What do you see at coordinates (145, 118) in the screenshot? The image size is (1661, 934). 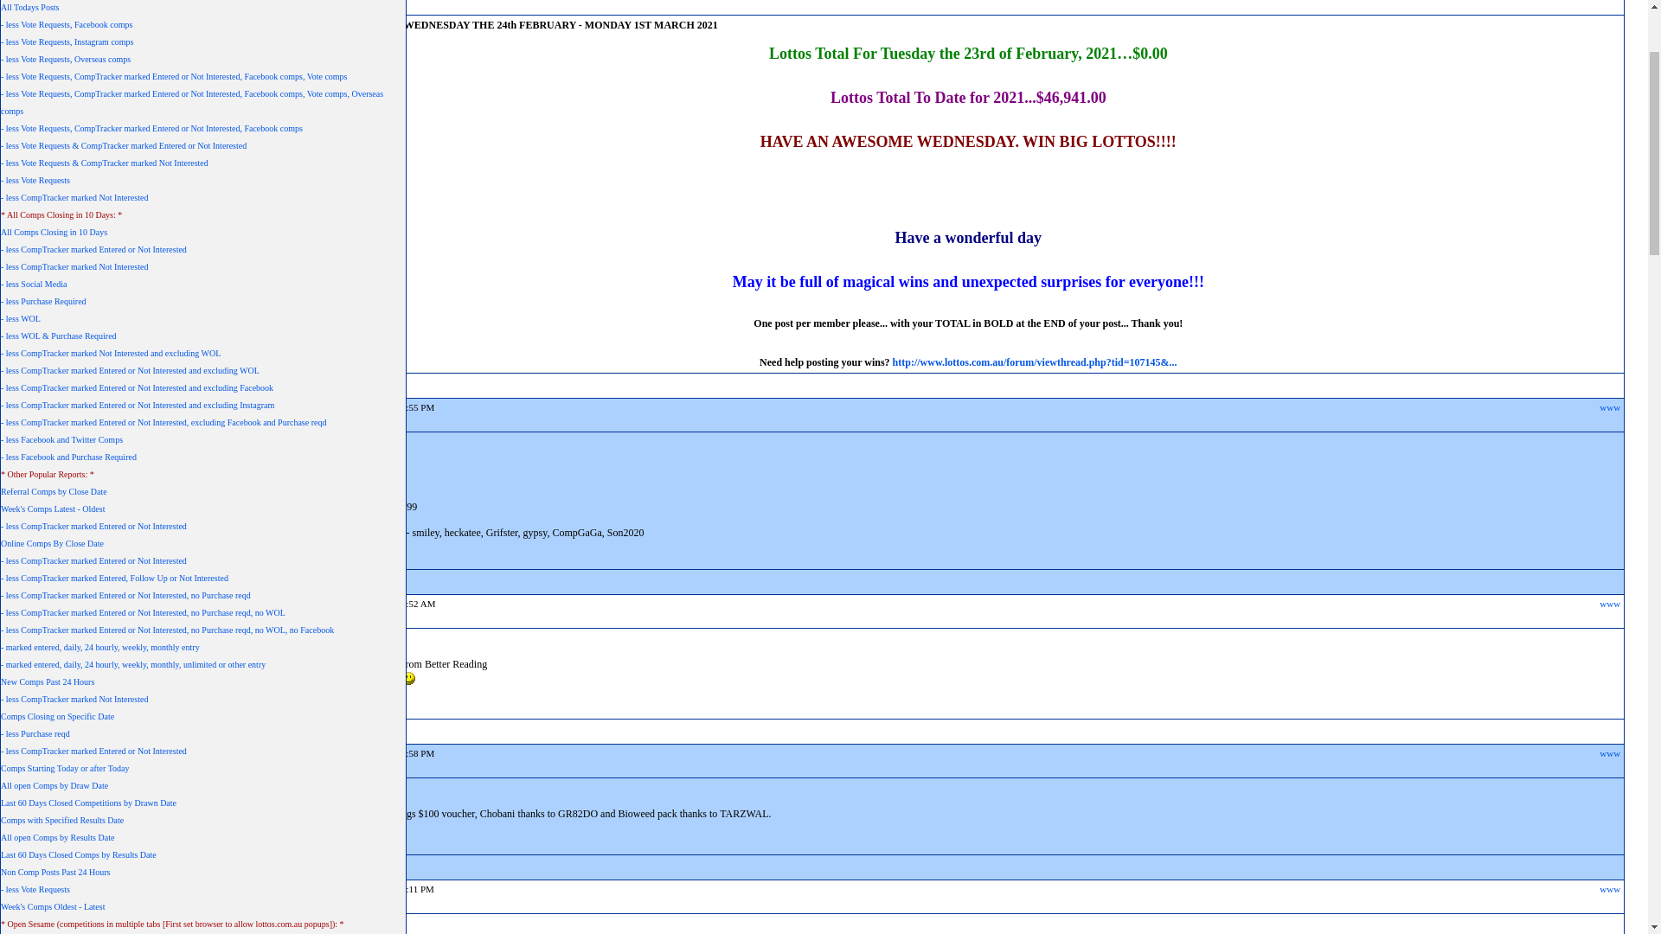 I see `Competitions Related` at bounding box center [145, 118].